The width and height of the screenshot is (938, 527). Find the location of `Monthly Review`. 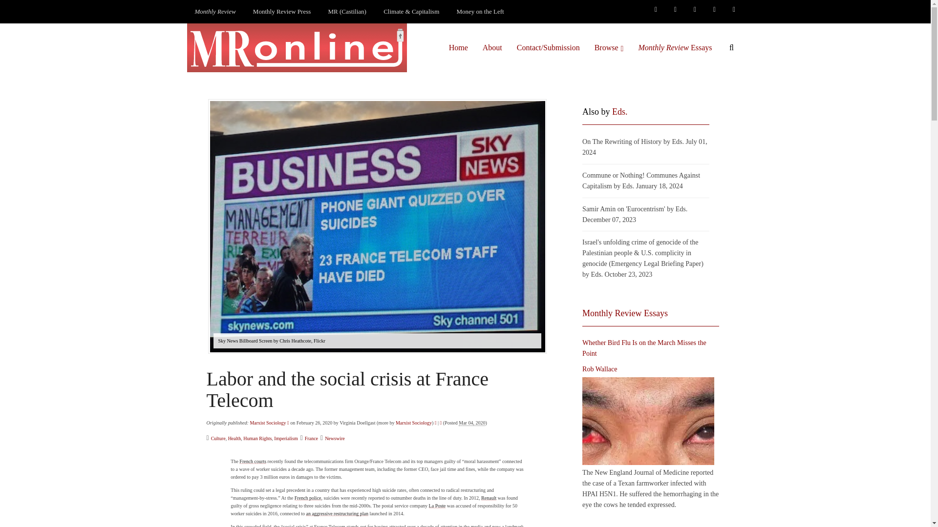

Monthly Review is located at coordinates (215, 12).